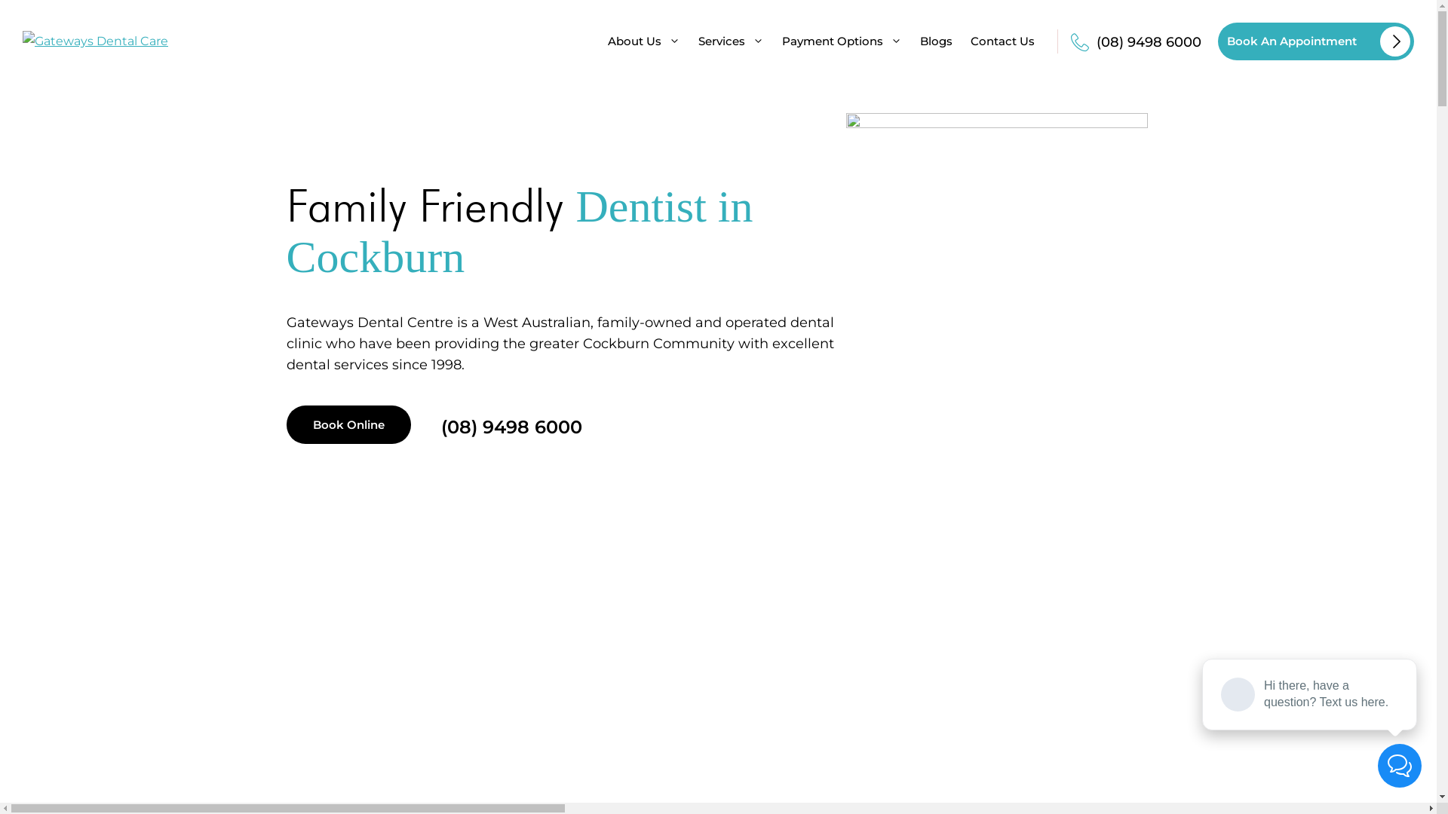 This screenshot has width=1448, height=814. Describe the element at coordinates (1316, 41) in the screenshot. I see `Book An Appointment` at that location.